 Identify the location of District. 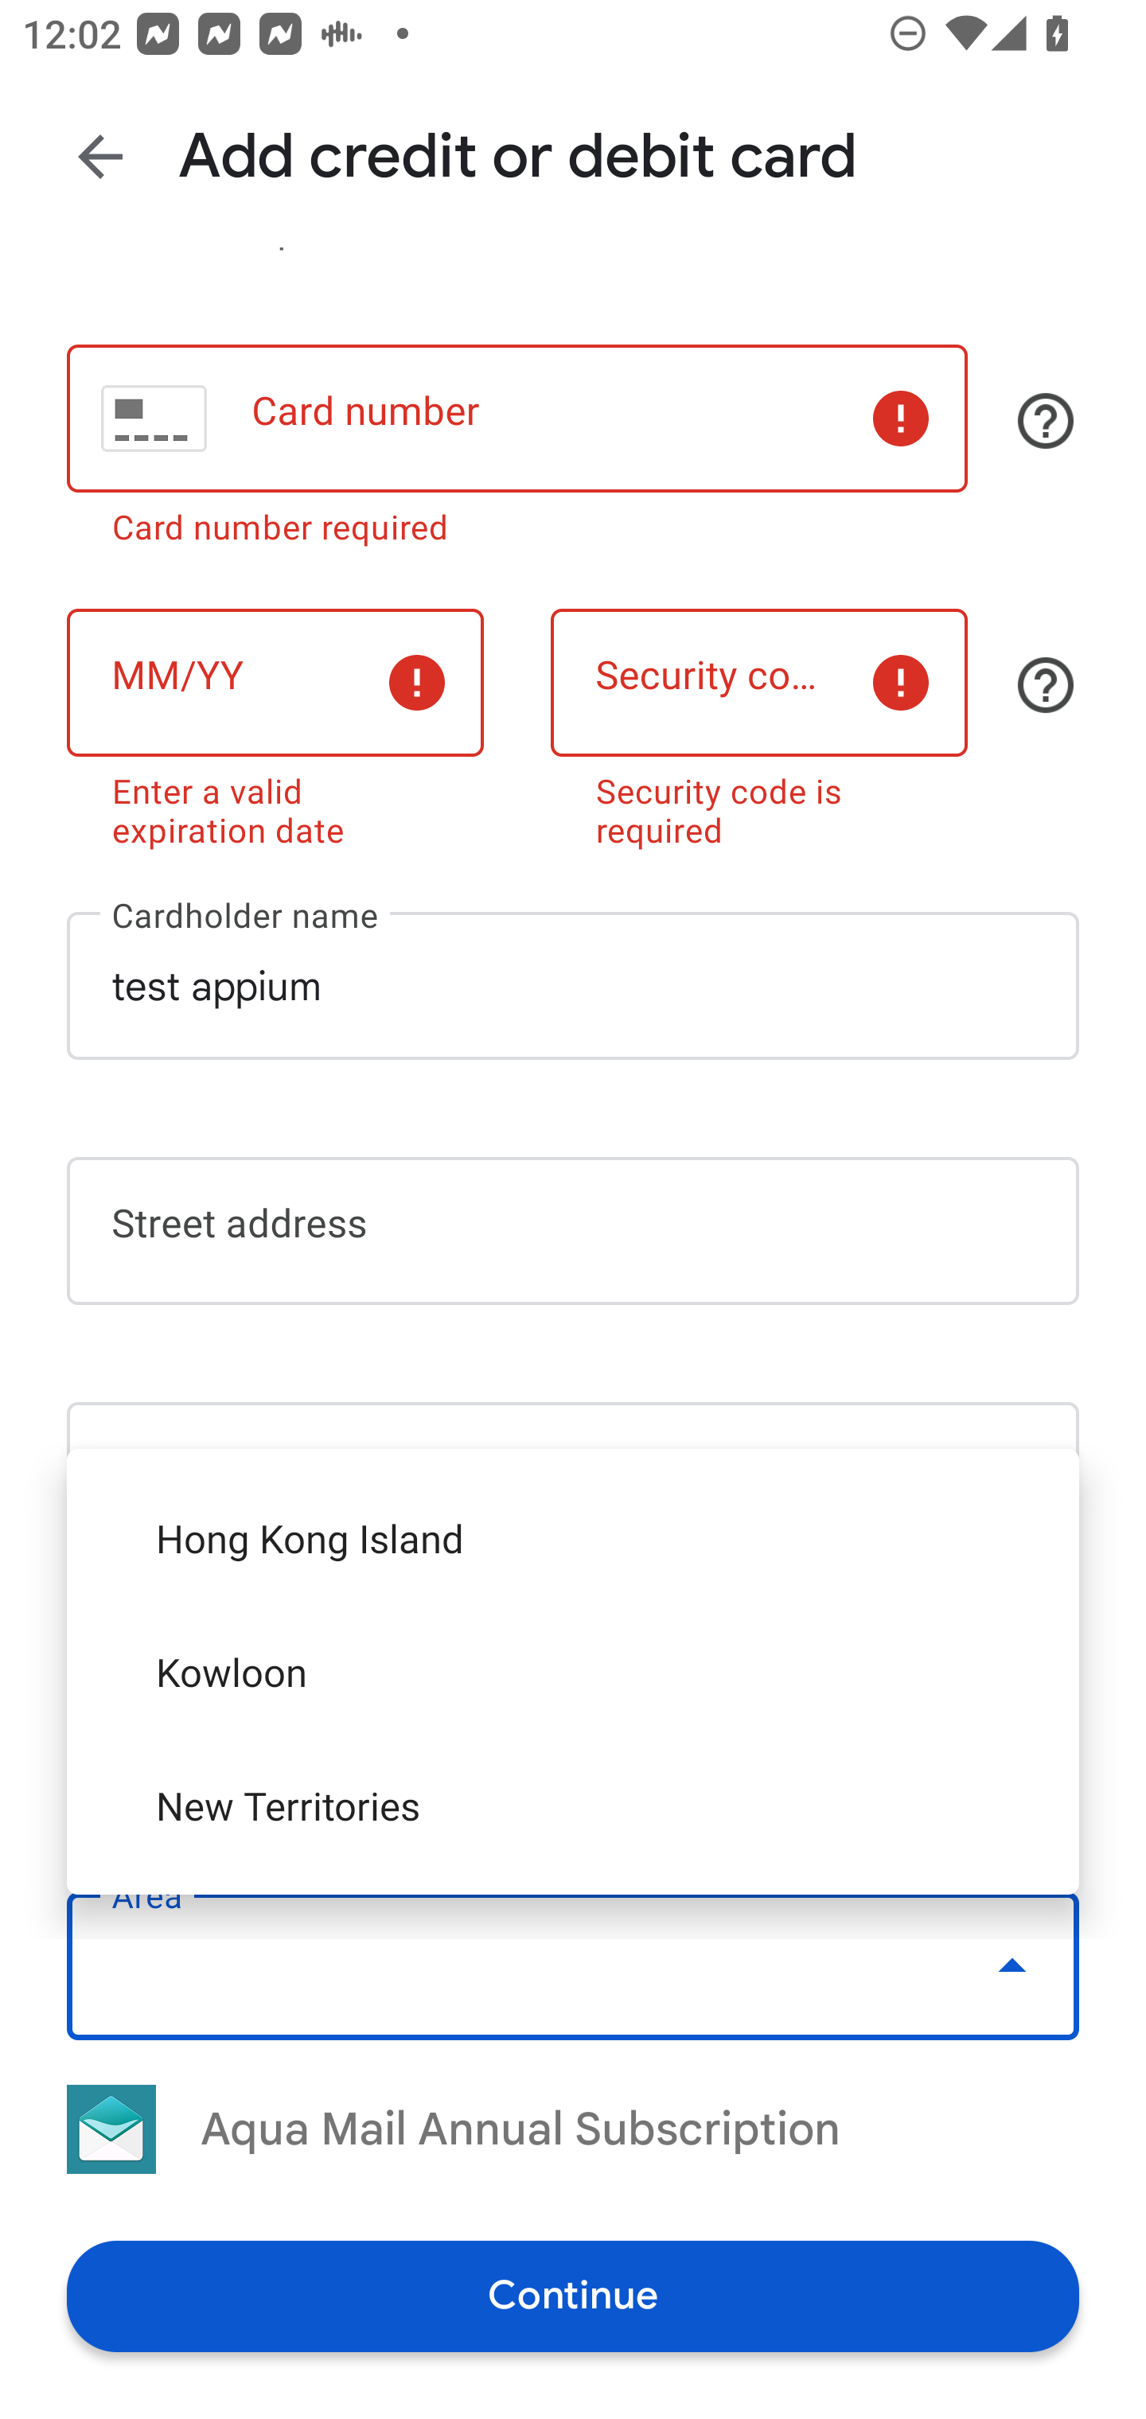
(573, 1720).